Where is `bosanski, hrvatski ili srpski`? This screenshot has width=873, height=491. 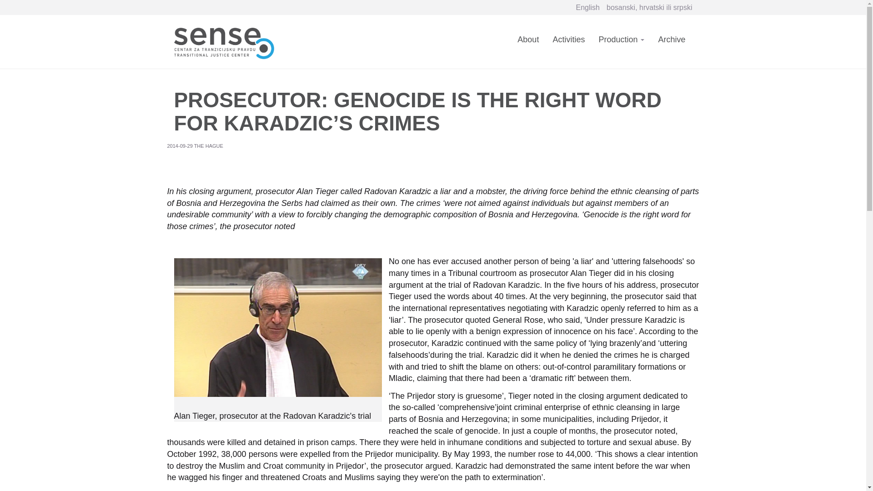
bosanski, hrvatski ili srpski is located at coordinates (649, 7).